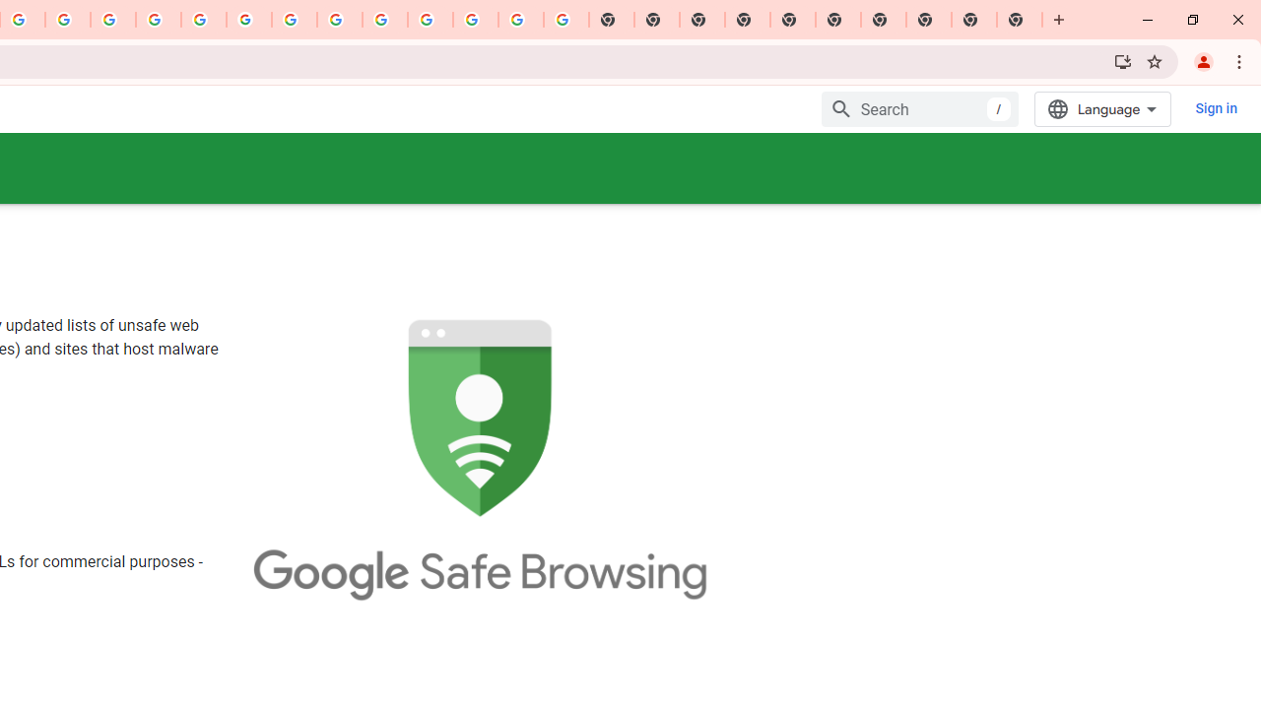 Image resolution: width=1261 pixels, height=709 pixels. What do you see at coordinates (565, 20) in the screenshot?
I see `Google Images` at bounding box center [565, 20].